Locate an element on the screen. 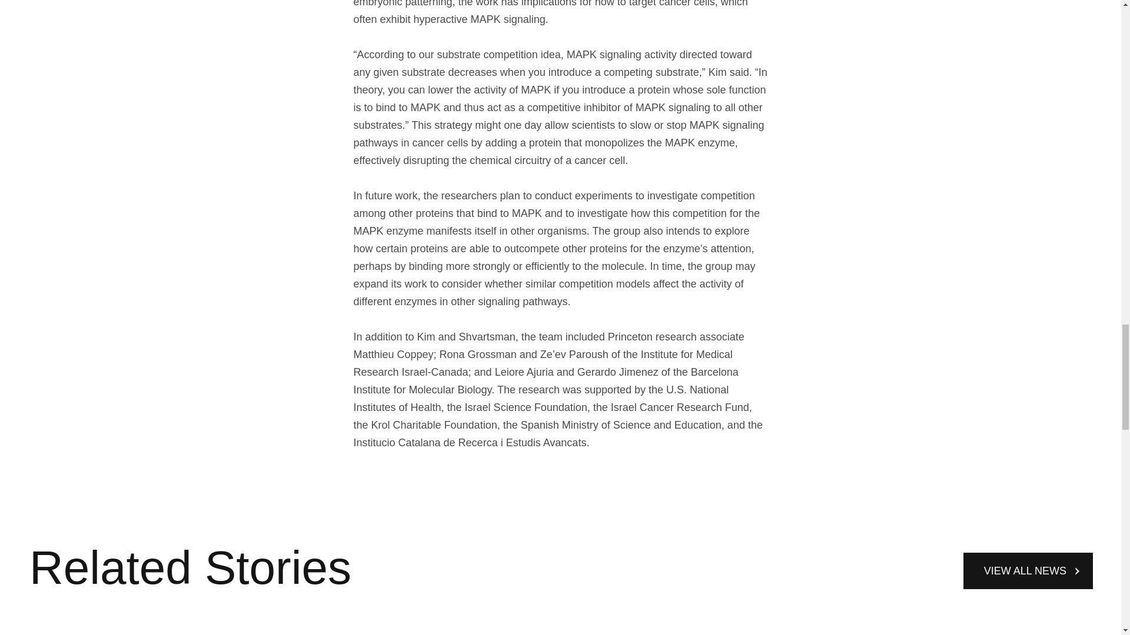 This screenshot has height=635, width=1130. VIEW ALL NEWS is located at coordinates (1028, 570).